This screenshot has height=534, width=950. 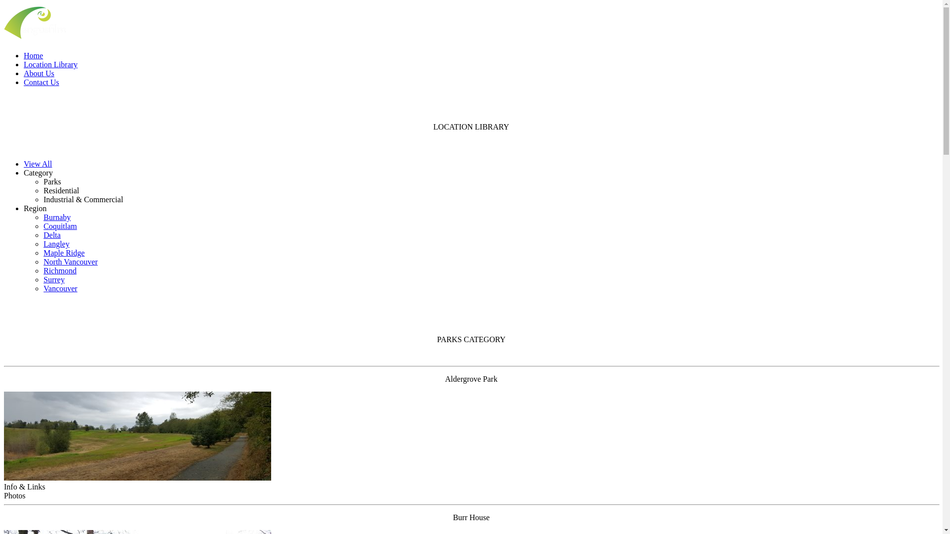 I want to click on Burnaby, so click(x=57, y=218).